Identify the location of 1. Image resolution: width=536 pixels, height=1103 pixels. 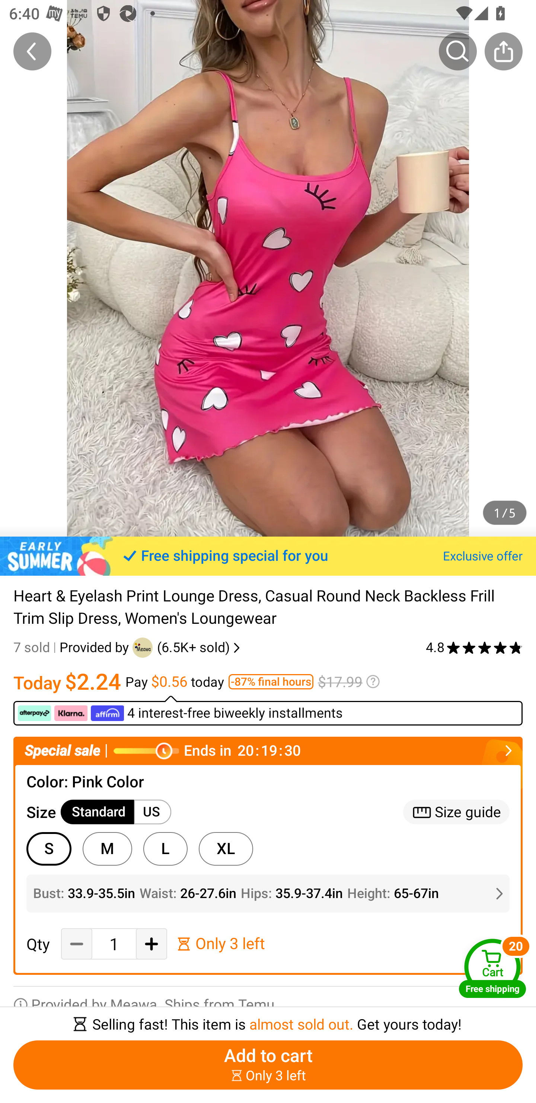
(114, 944).